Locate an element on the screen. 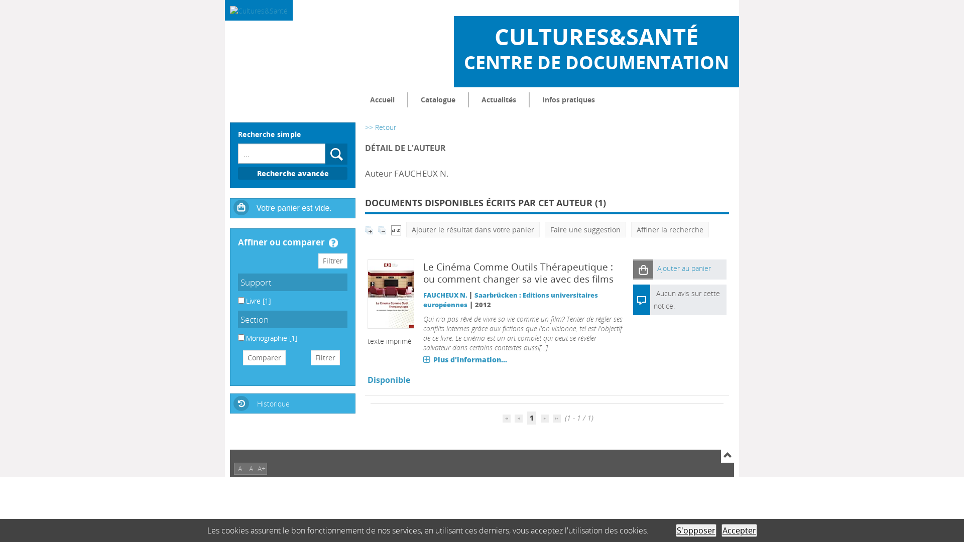 This screenshot has height=542, width=964. Disponible is located at coordinates (389, 380).